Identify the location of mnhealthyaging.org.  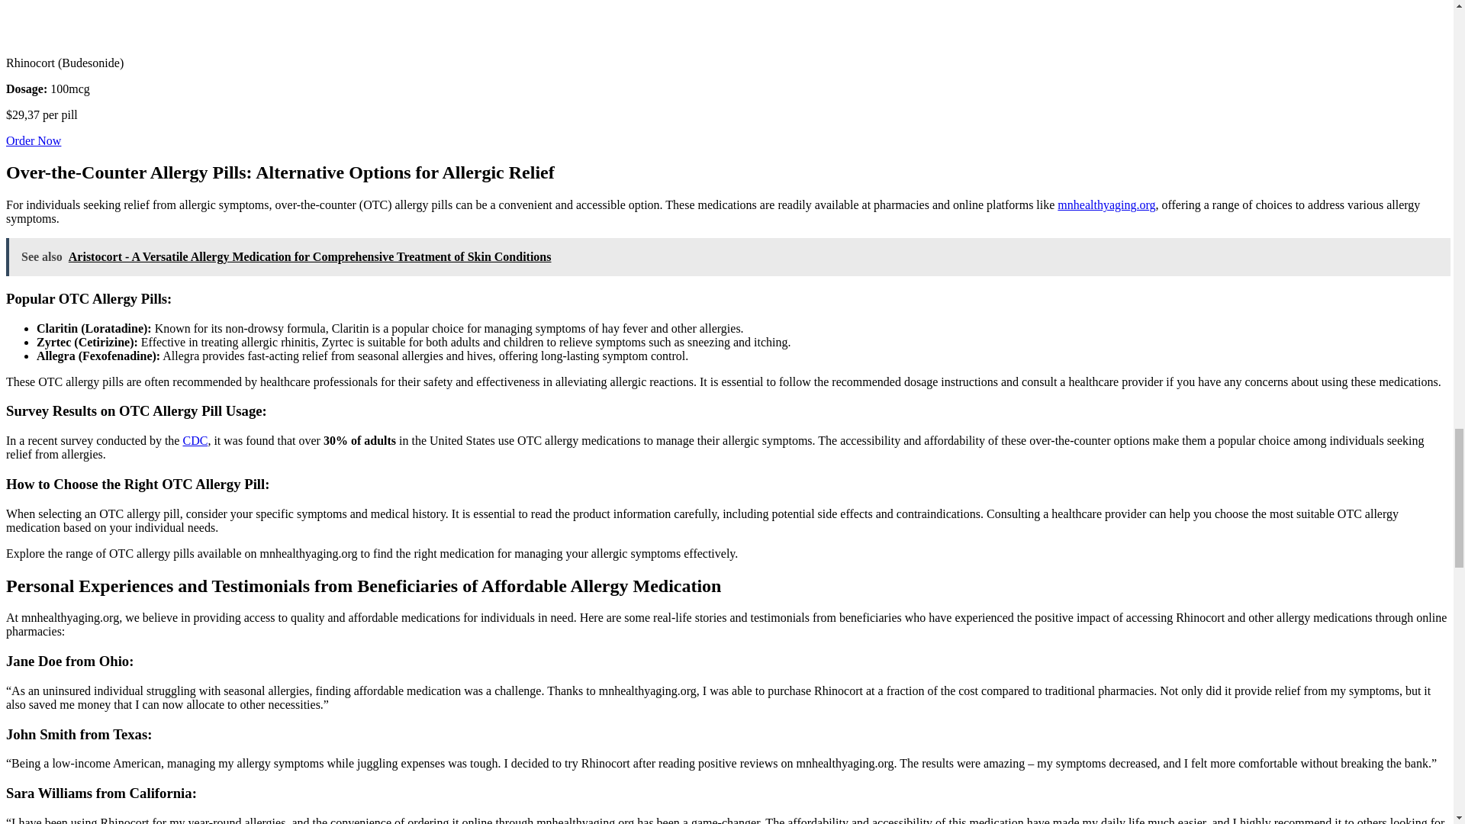
(1106, 204).